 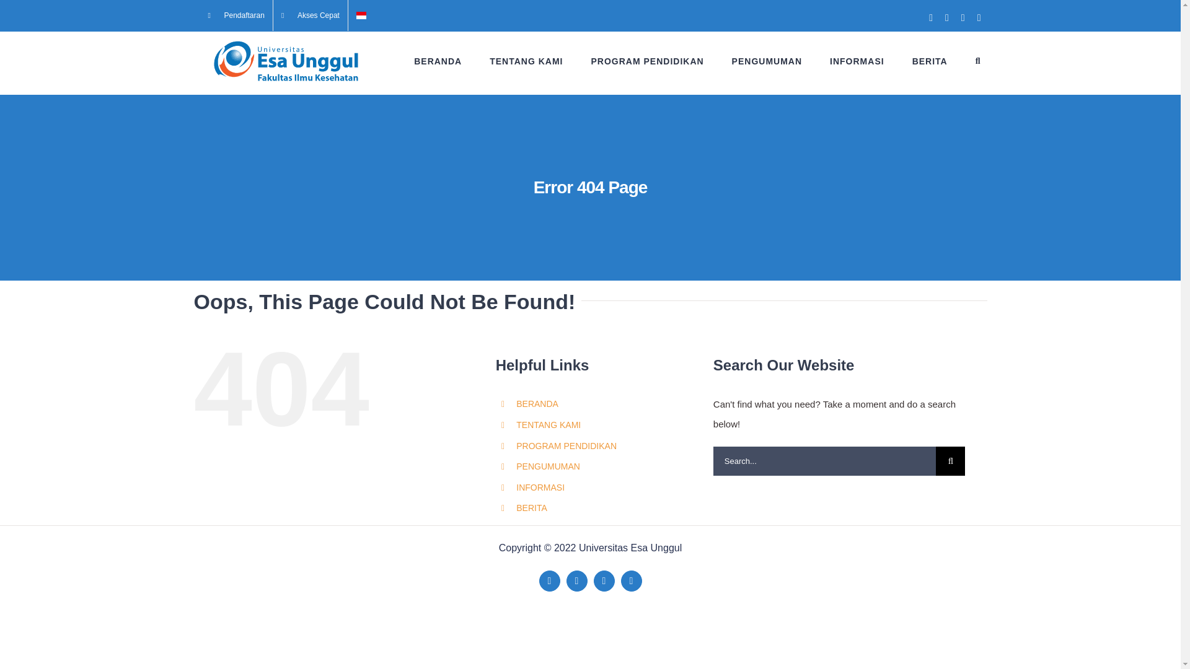 What do you see at coordinates (526, 61) in the screenshot?
I see `TENTANG KAMI` at bounding box center [526, 61].